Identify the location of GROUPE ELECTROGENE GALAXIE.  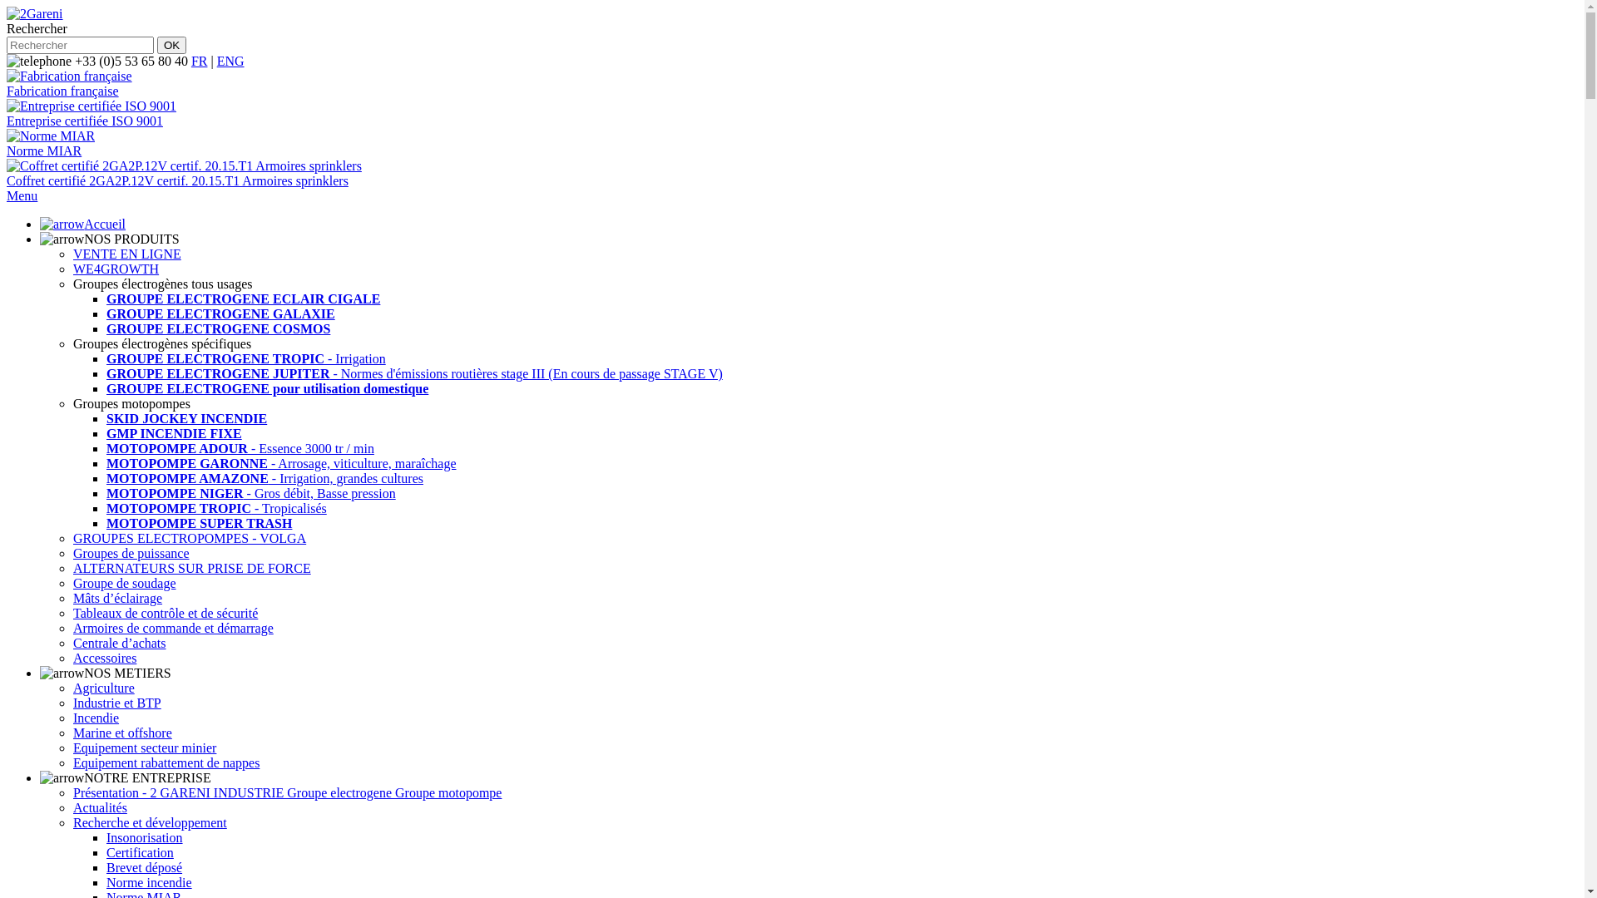
(221, 314).